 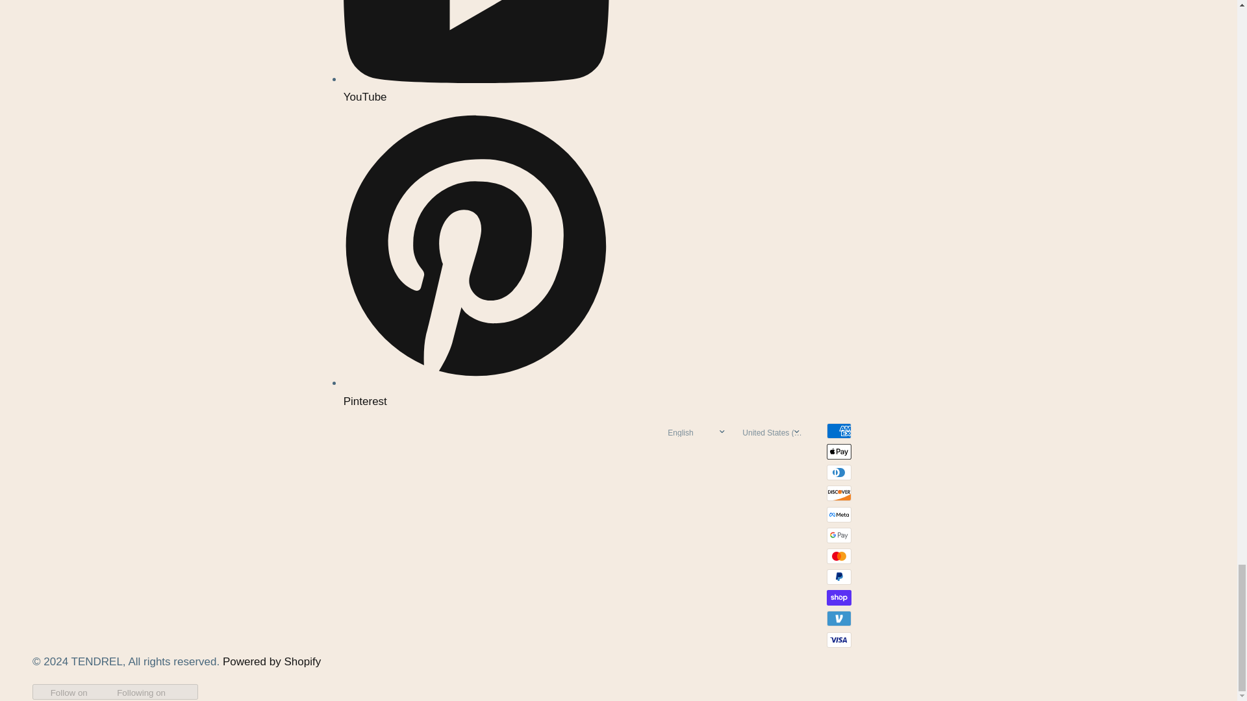 I want to click on PayPal, so click(x=839, y=576).